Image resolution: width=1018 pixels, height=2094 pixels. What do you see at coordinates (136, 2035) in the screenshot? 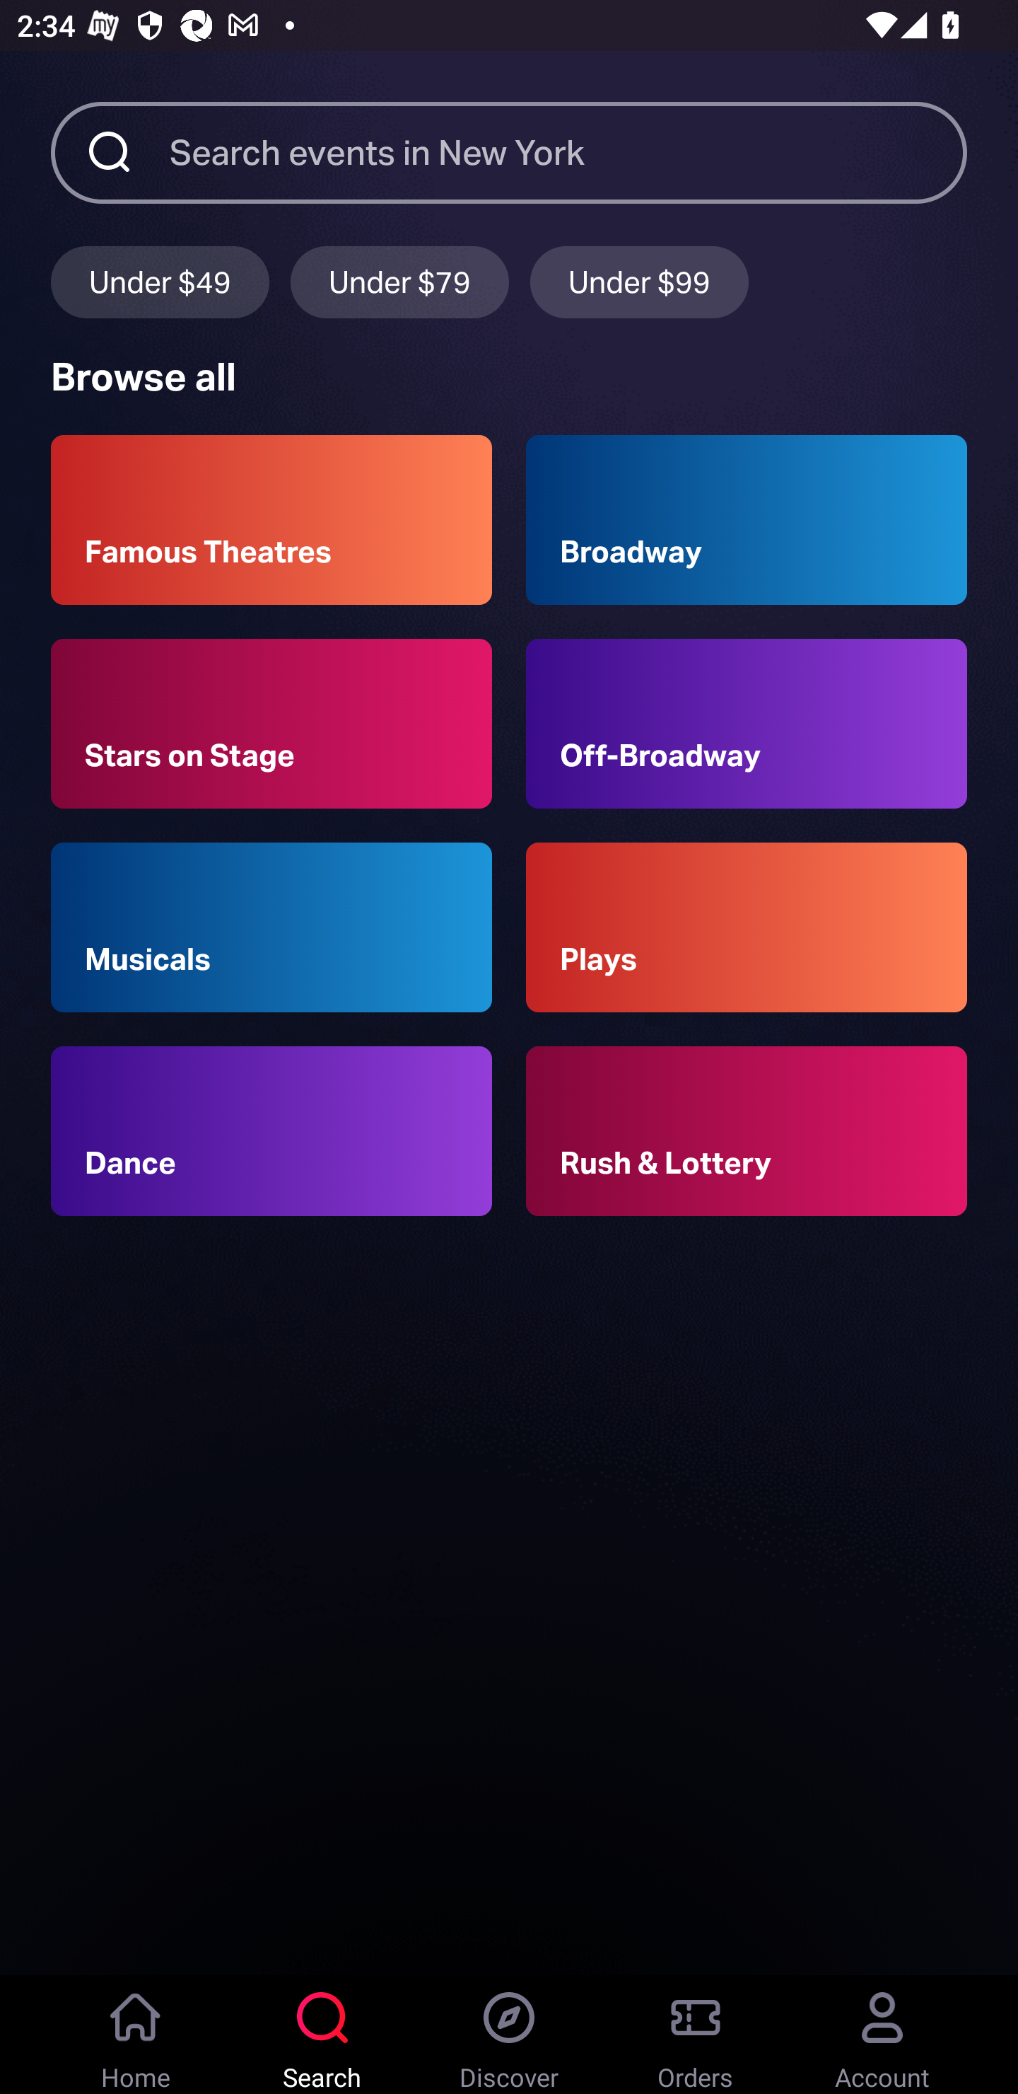
I see `Home` at bounding box center [136, 2035].